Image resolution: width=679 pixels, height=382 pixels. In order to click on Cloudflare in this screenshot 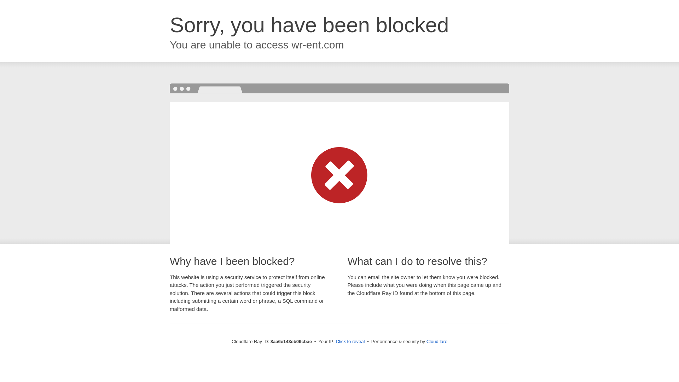, I will do `click(437, 341)`.